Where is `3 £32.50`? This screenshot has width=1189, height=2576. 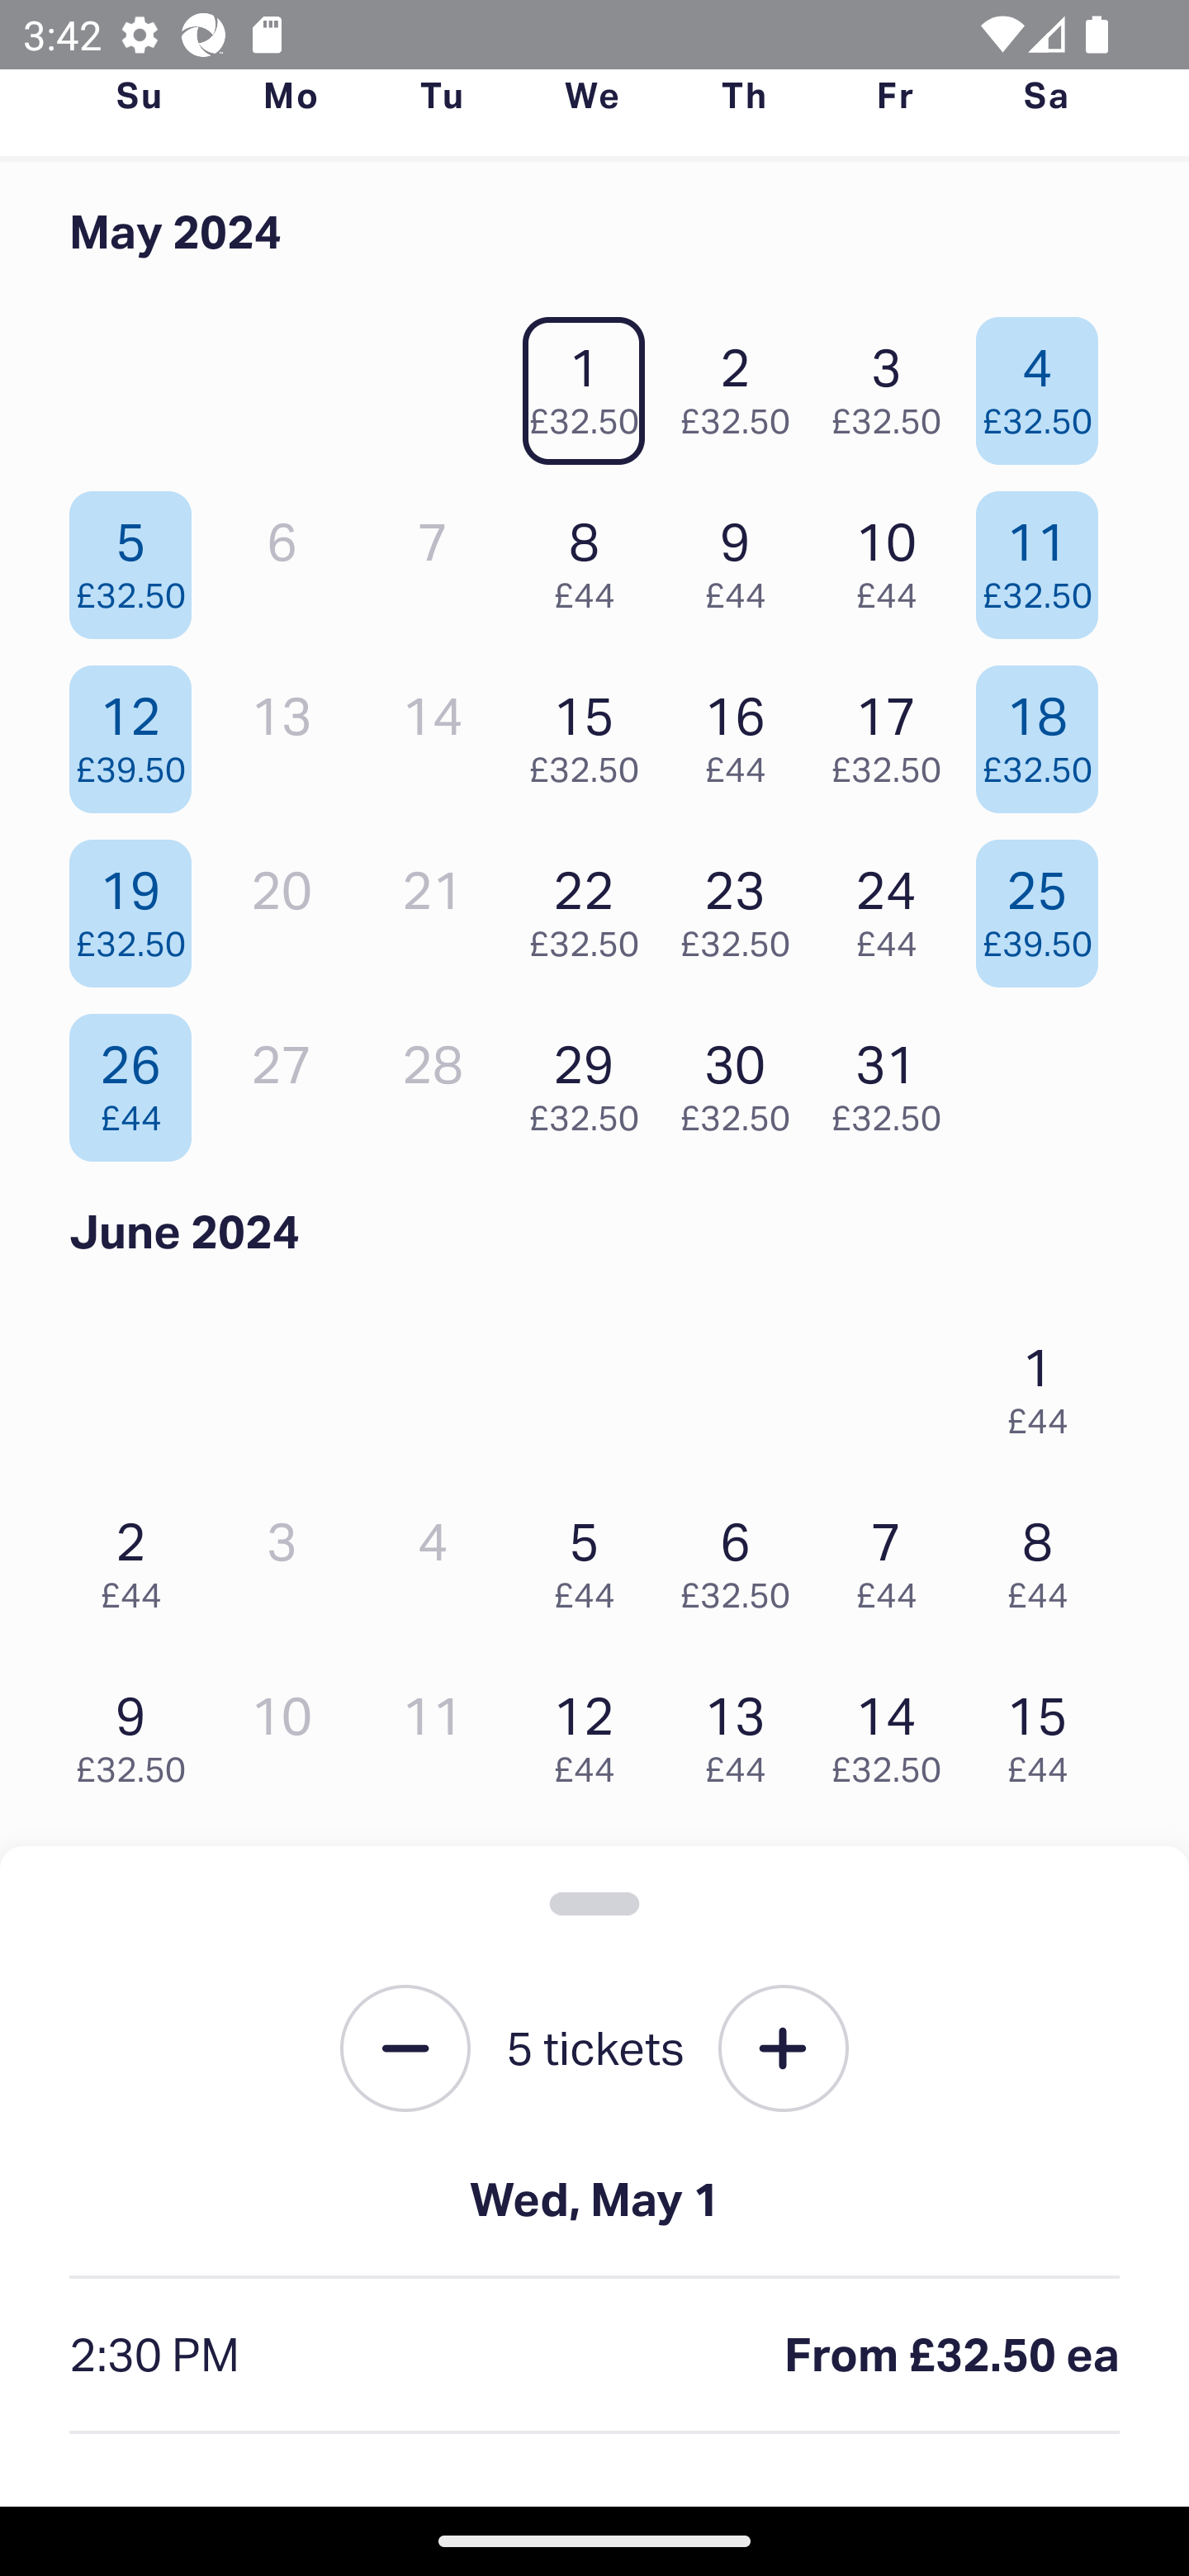
3 £32.50 is located at coordinates (894, 382).